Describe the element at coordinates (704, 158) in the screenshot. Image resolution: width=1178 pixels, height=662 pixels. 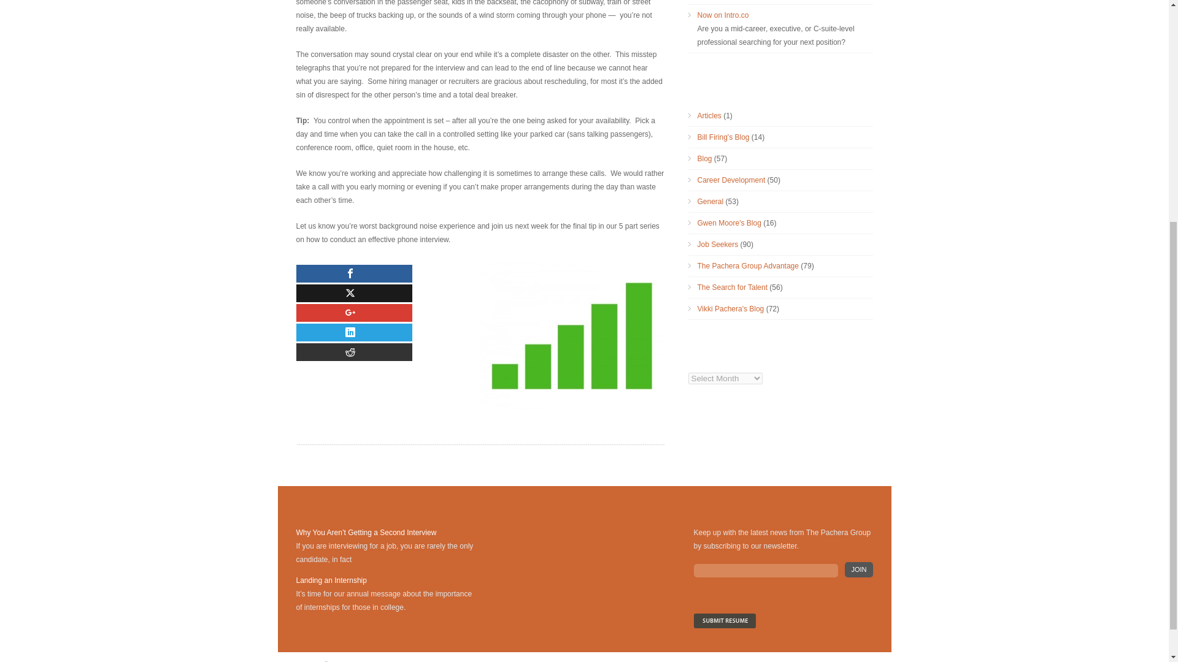
I see `Blog` at that location.